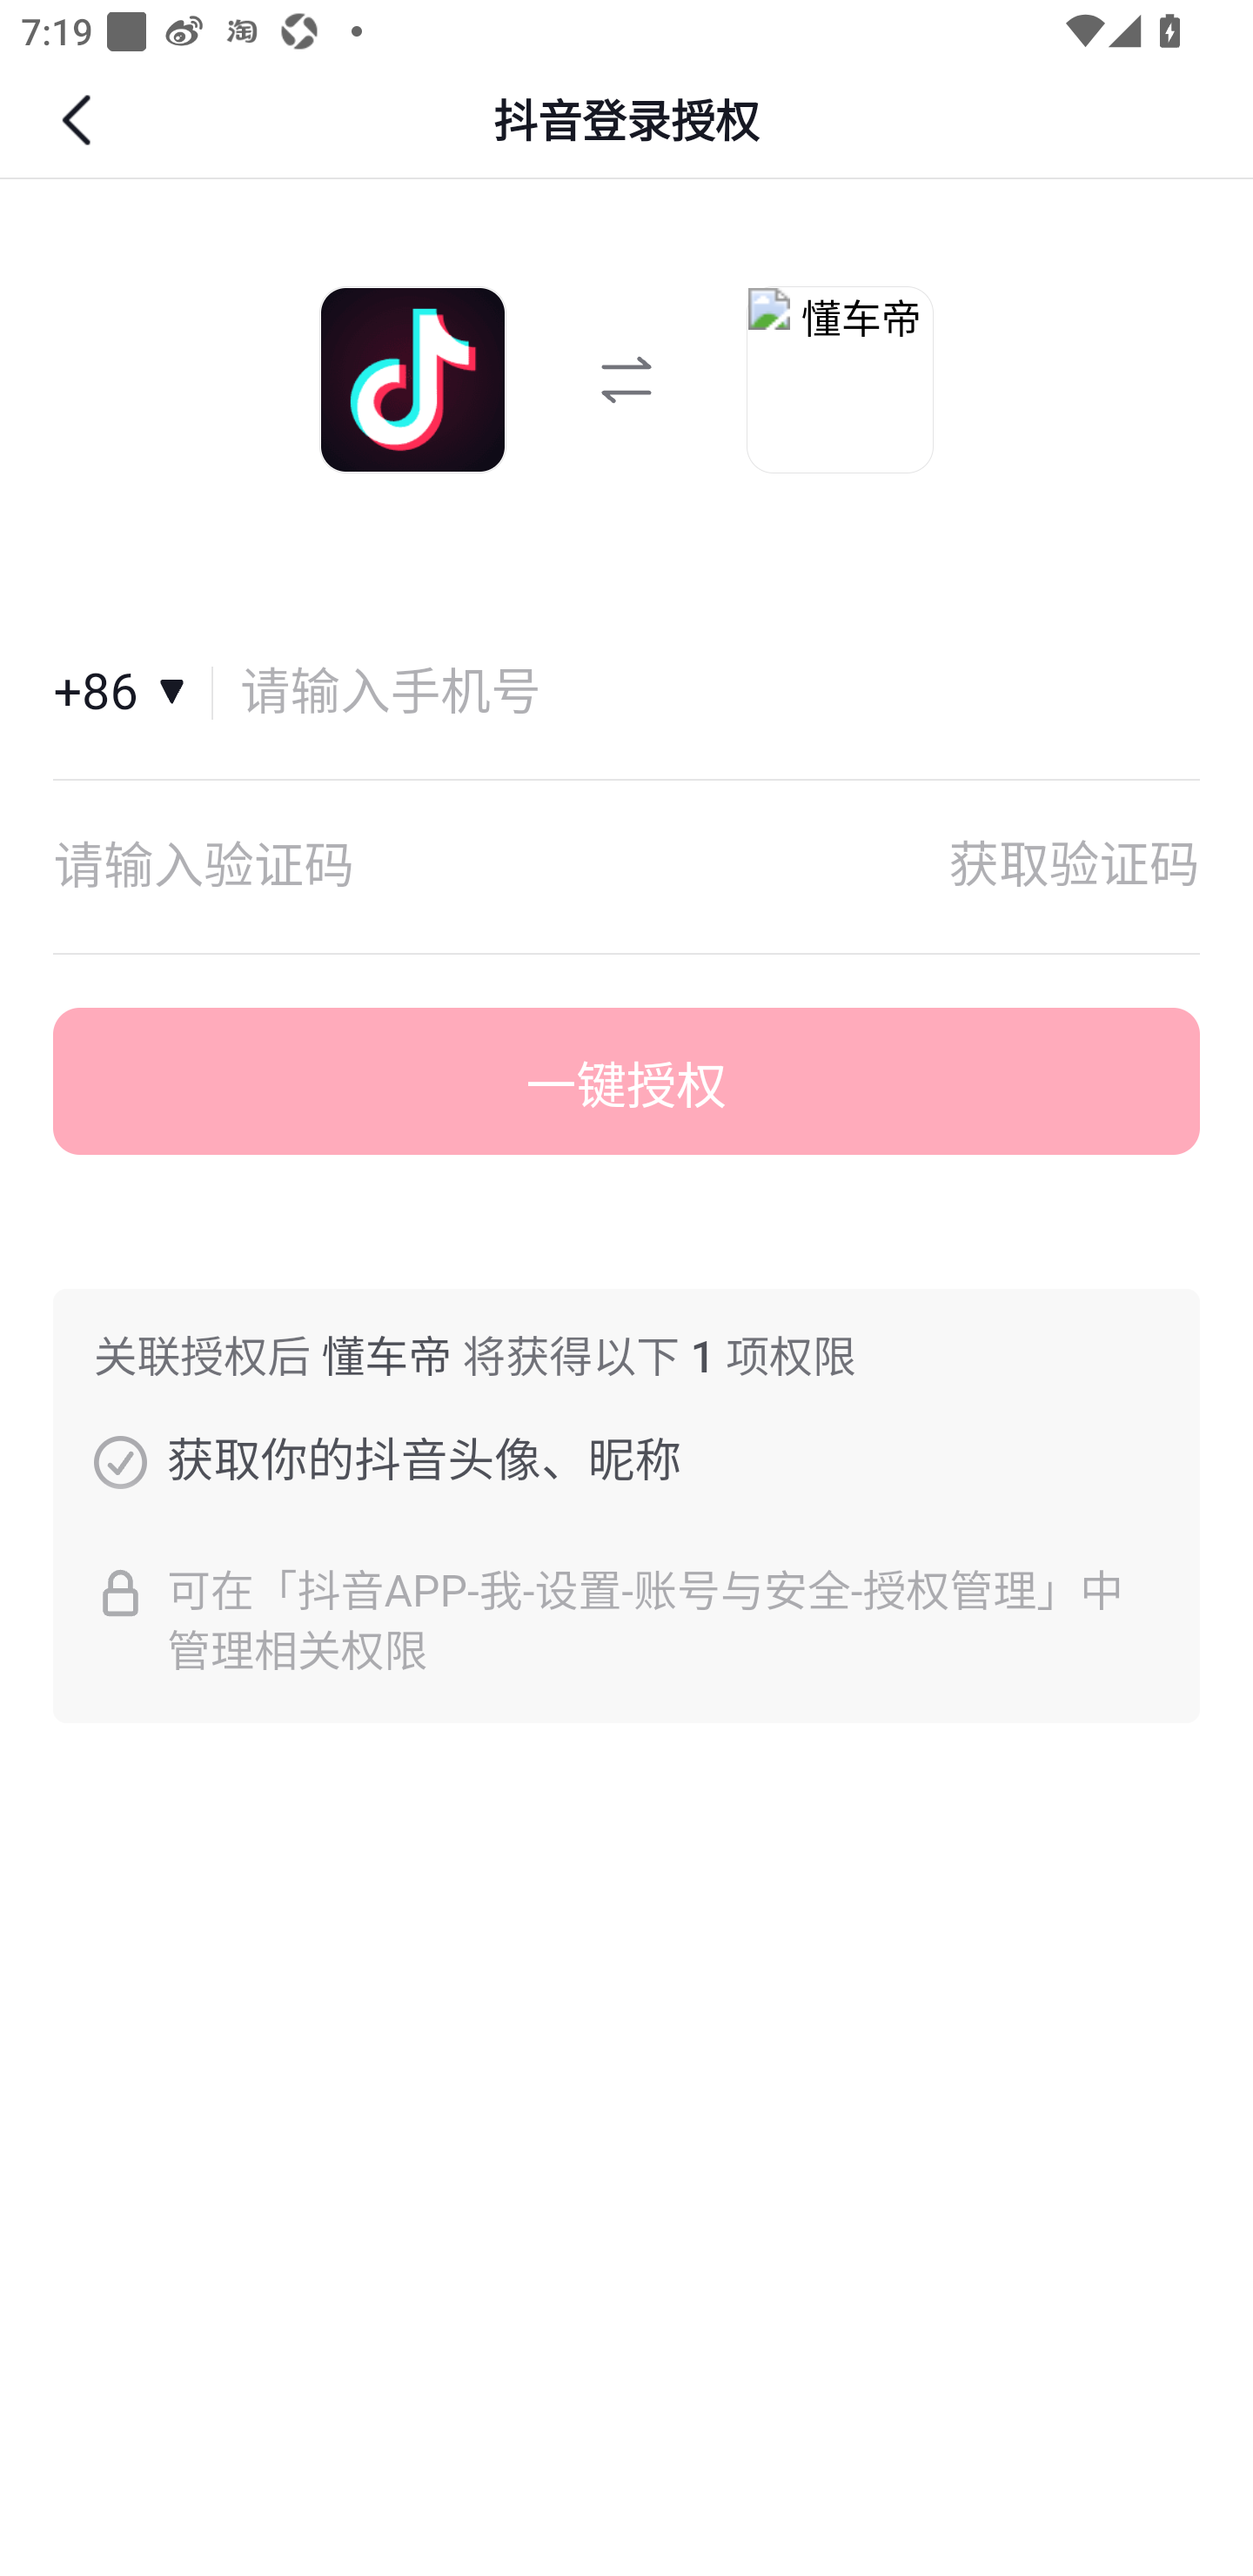 The height and width of the screenshot is (2576, 1253). I want to click on 国家和地区+86, so click(133, 693).